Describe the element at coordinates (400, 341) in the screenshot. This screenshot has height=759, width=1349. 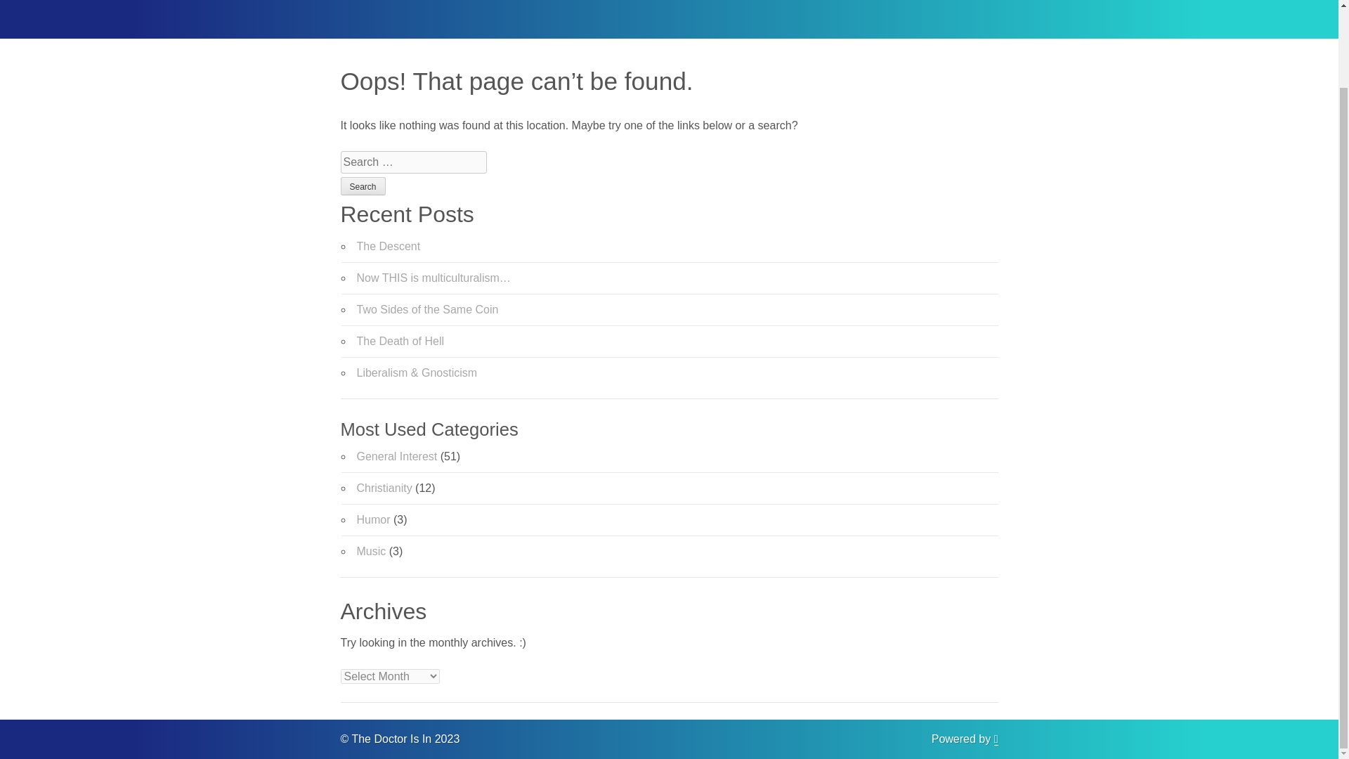
I see `The Death of Hell` at that location.